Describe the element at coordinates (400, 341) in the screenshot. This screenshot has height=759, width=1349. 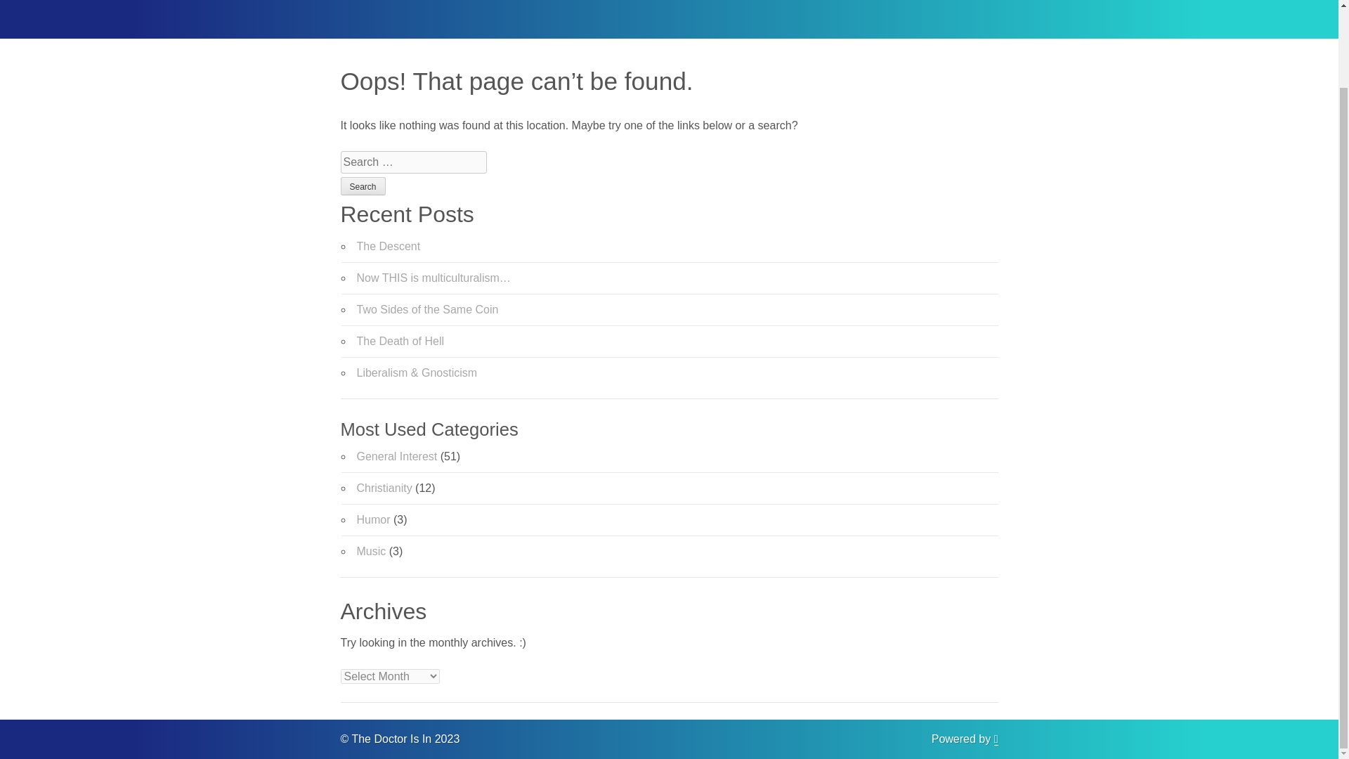
I see `The Death of Hell` at that location.